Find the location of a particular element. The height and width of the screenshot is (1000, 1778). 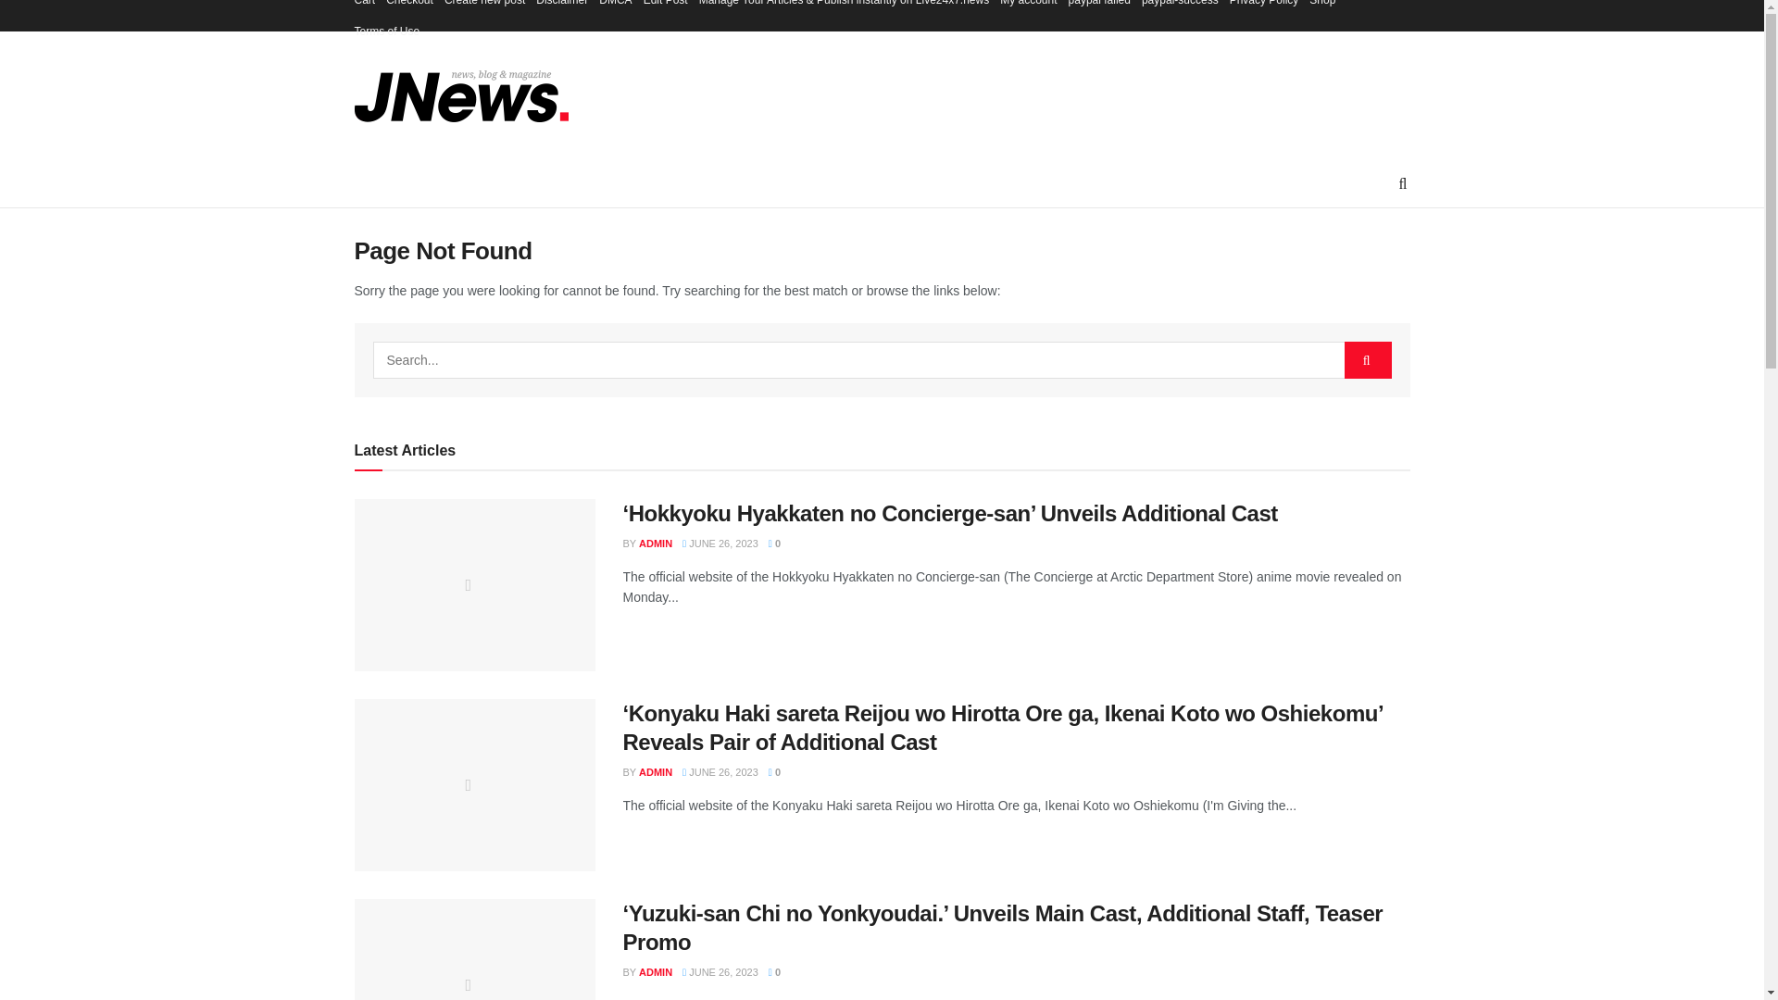

Privacy Policy is located at coordinates (1265, 7).